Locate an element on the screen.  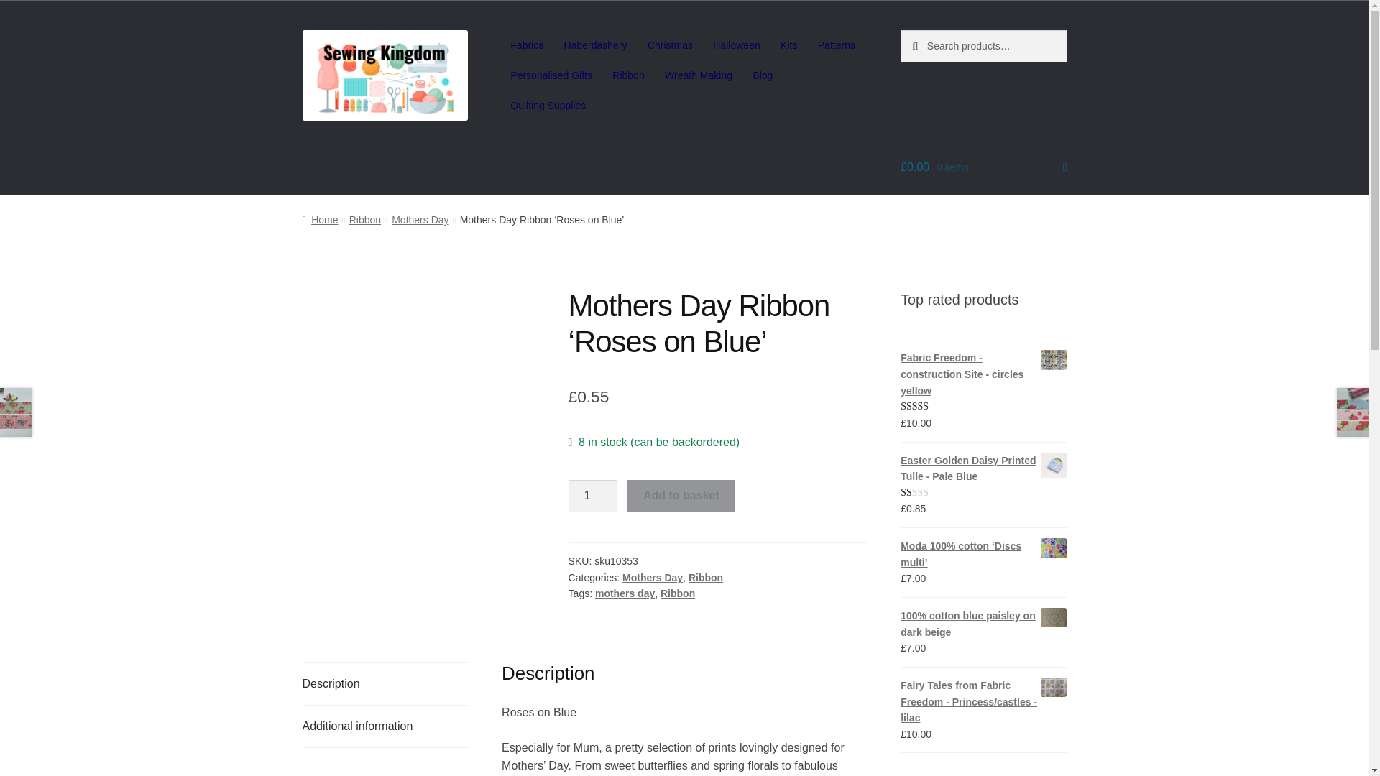
Wreath Making is located at coordinates (699, 75).